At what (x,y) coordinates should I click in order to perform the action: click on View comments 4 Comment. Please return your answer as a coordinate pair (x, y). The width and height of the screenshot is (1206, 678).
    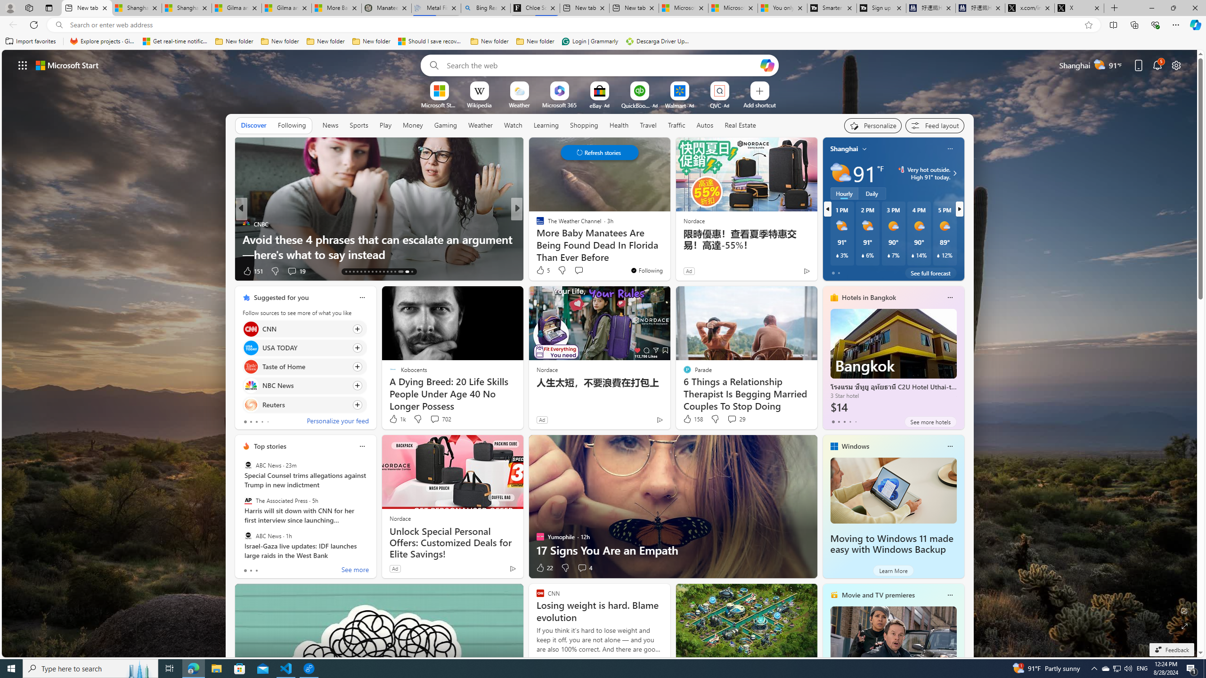
    Looking at the image, I should click on (584, 568).